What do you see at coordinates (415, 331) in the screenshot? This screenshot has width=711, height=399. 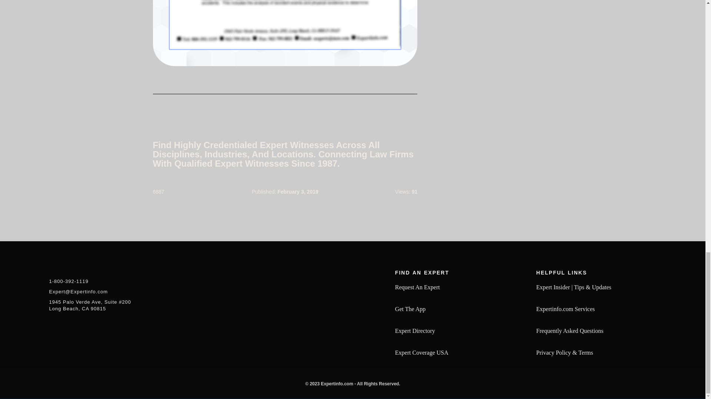 I see `Expert Directory` at bounding box center [415, 331].